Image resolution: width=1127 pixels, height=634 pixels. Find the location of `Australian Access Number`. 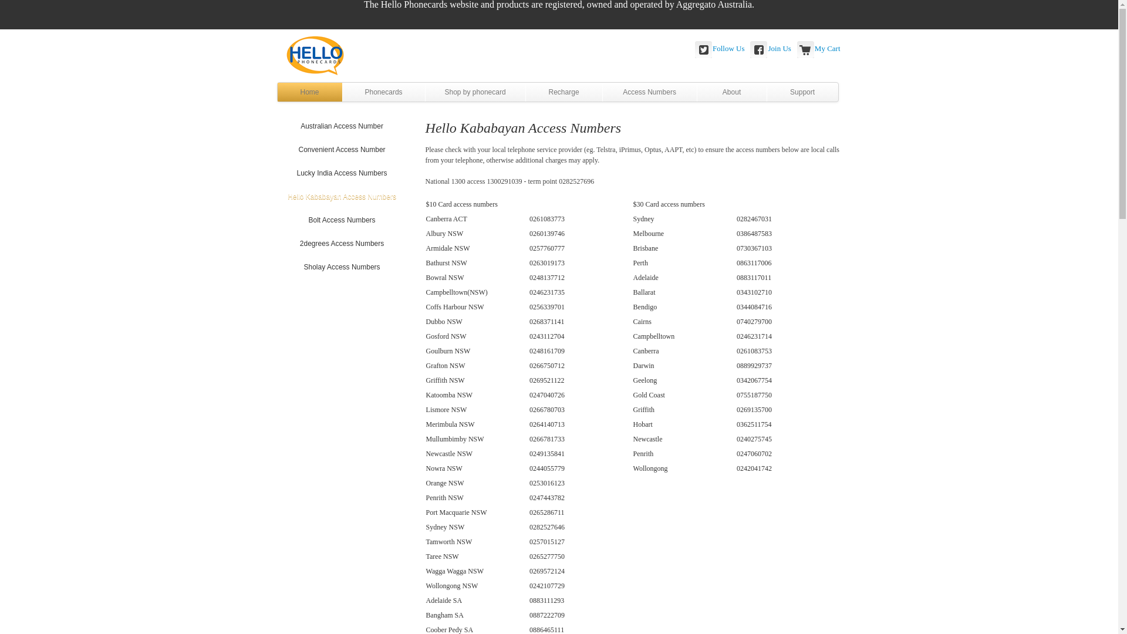

Australian Access Number is located at coordinates (342, 126).